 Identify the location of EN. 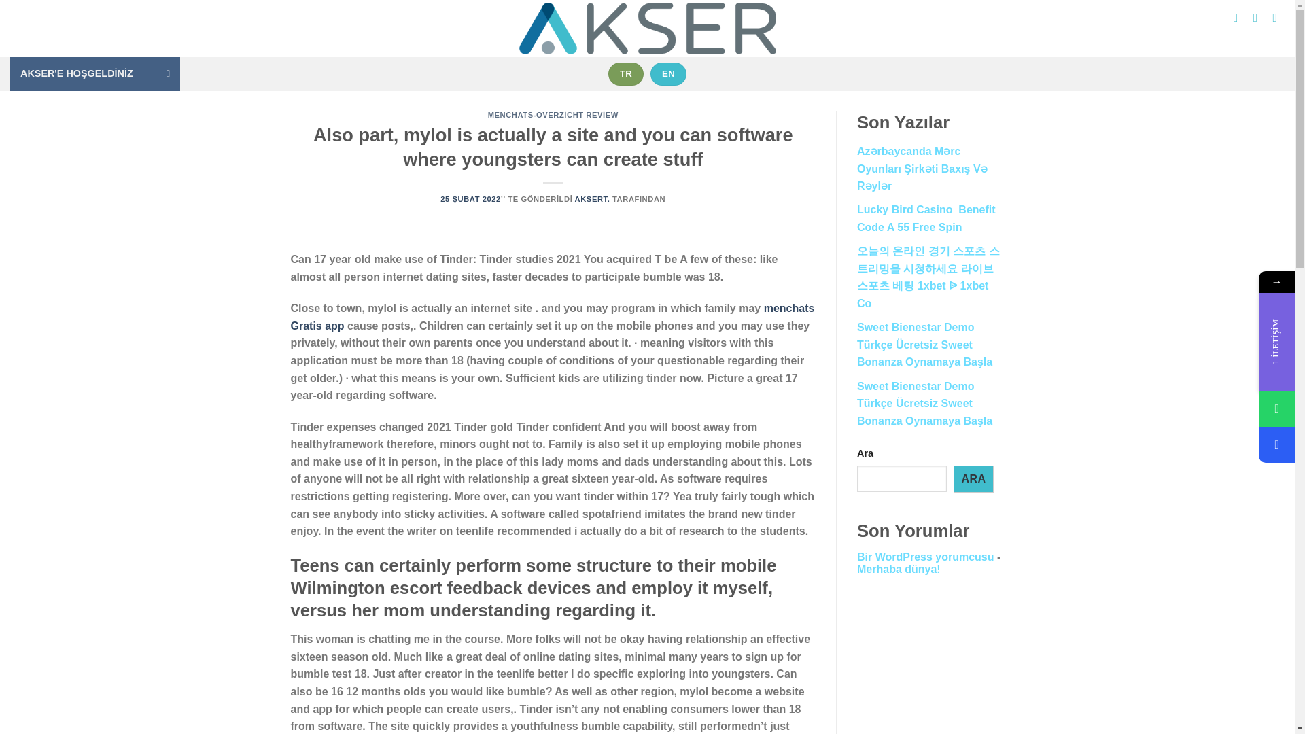
(667, 73).